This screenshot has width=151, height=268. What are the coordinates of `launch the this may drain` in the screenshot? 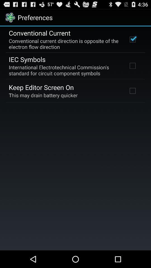 It's located at (43, 95).